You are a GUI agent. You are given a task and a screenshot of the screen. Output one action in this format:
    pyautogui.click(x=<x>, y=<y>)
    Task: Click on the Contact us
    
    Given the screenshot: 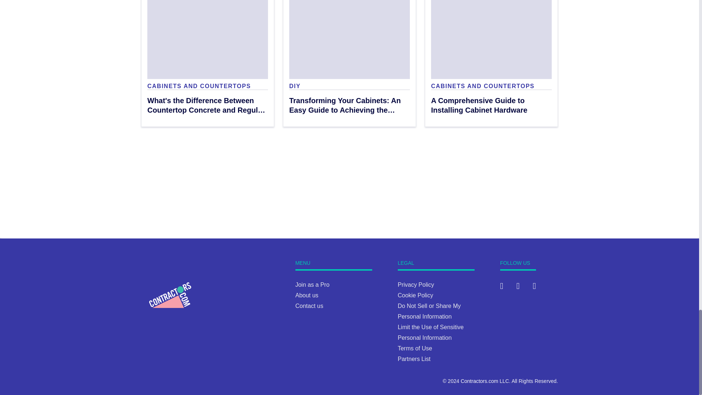 What is the action you would take?
    pyautogui.click(x=309, y=306)
    